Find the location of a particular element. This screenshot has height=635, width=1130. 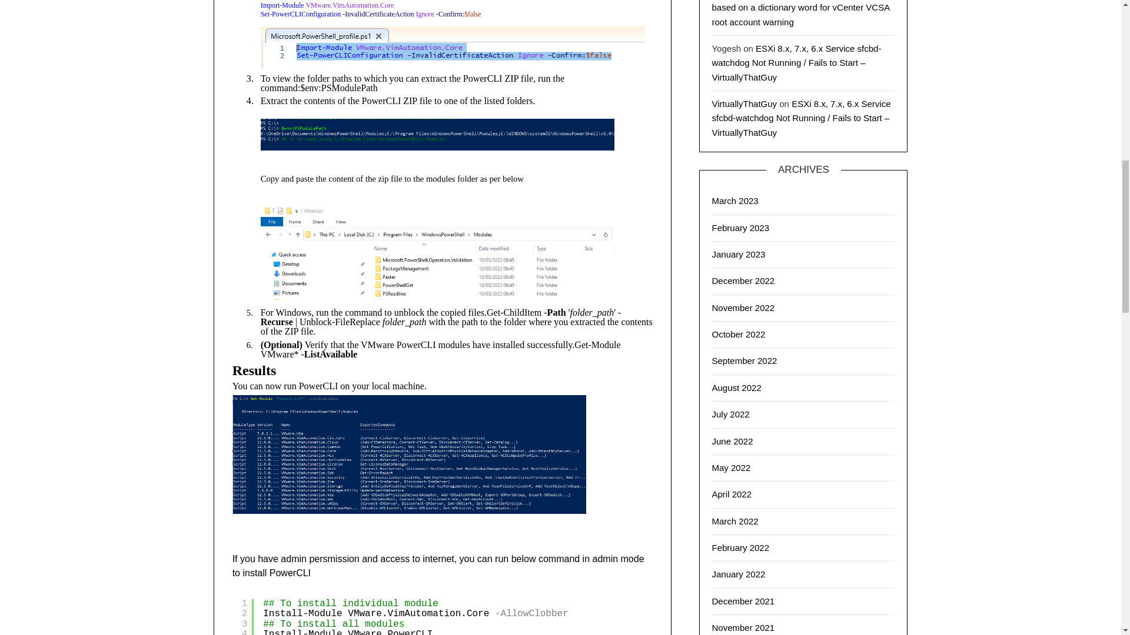

March 2023 is located at coordinates (734, 200).